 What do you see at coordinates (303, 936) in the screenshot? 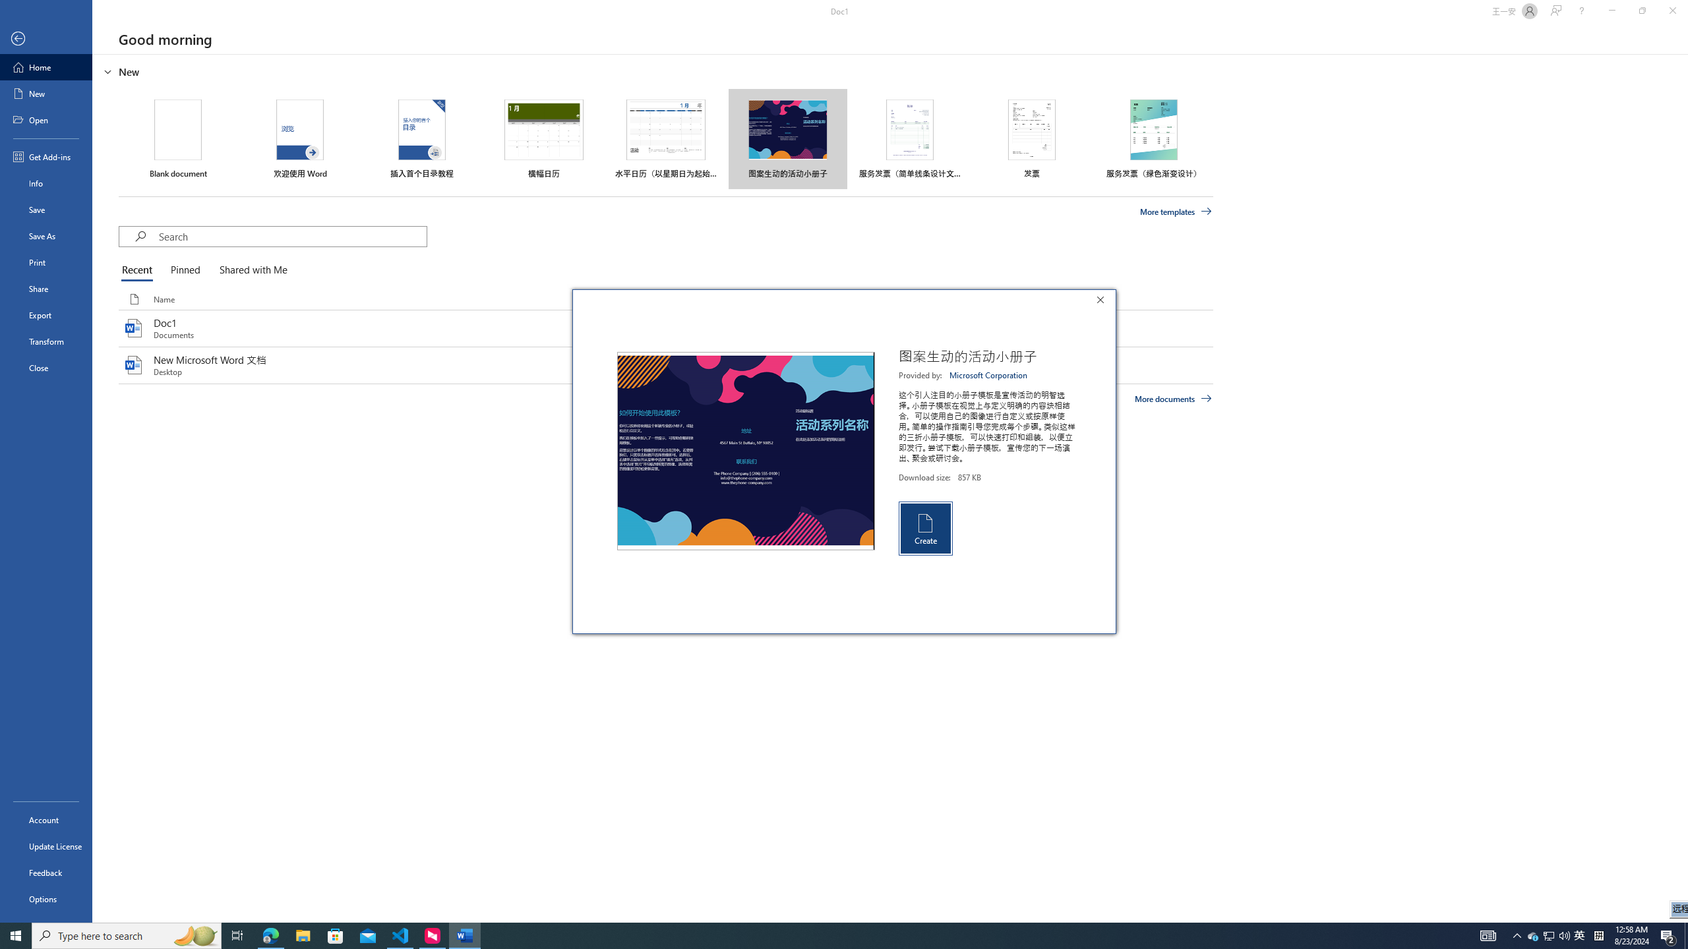
I see `File Explorer` at bounding box center [303, 936].